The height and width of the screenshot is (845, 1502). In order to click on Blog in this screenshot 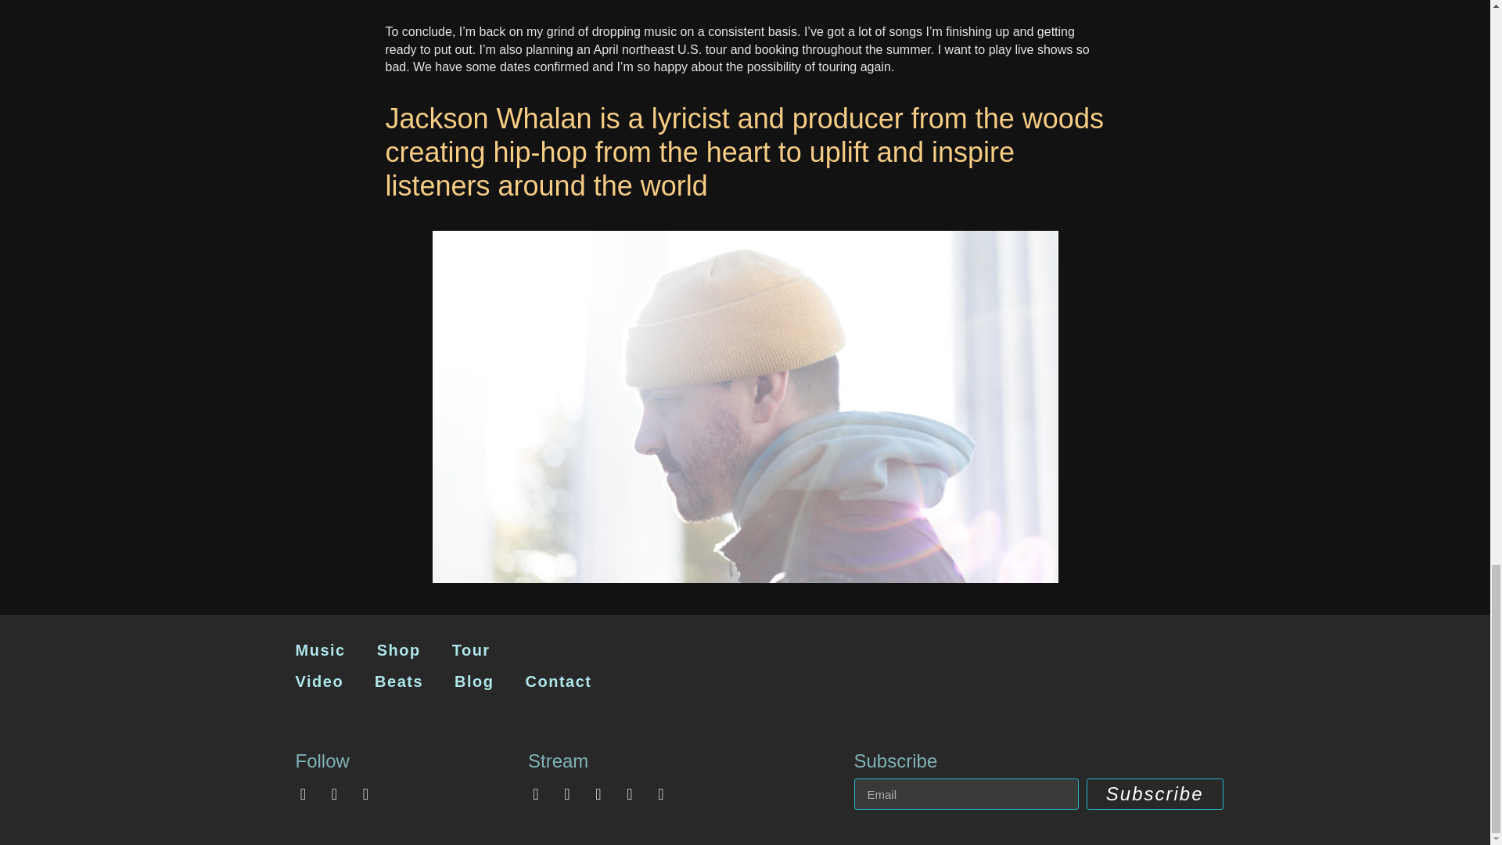, I will do `click(473, 681)`.